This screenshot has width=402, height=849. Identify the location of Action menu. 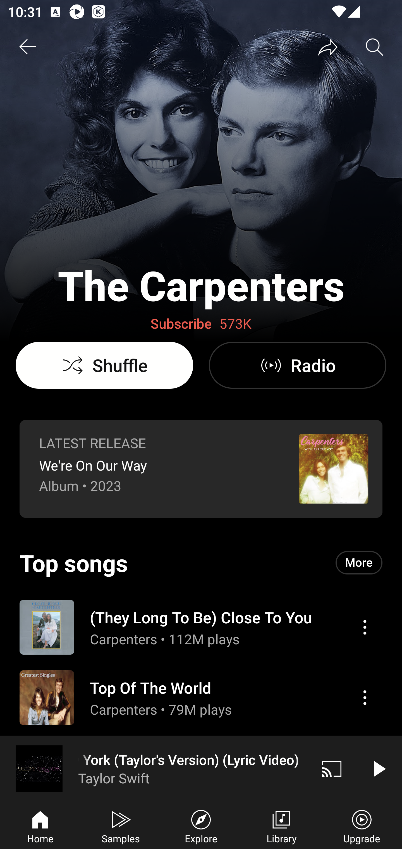
(201, 627).